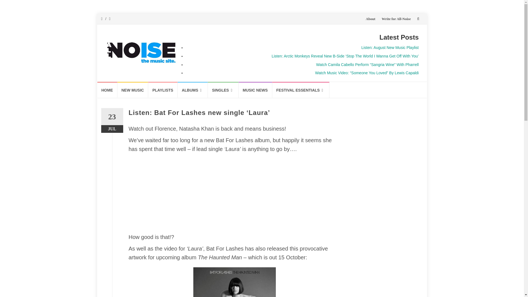 Image resolution: width=528 pixels, height=297 pixels. I want to click on MUSIC NEWS, so click(255, 90).